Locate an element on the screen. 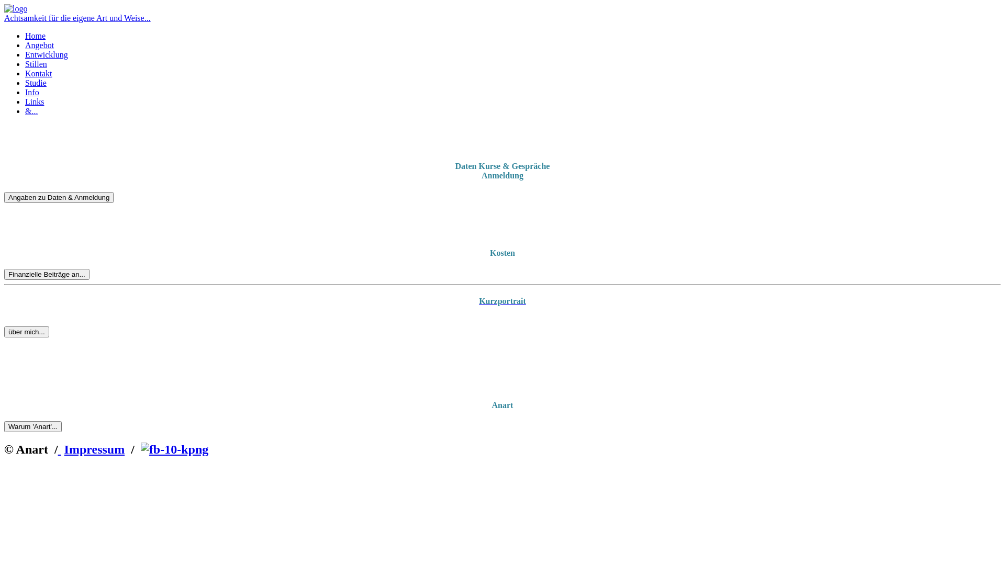 This screenshot has width=1005, height=565. Kurzportrait is located at coordinates (502, 301).